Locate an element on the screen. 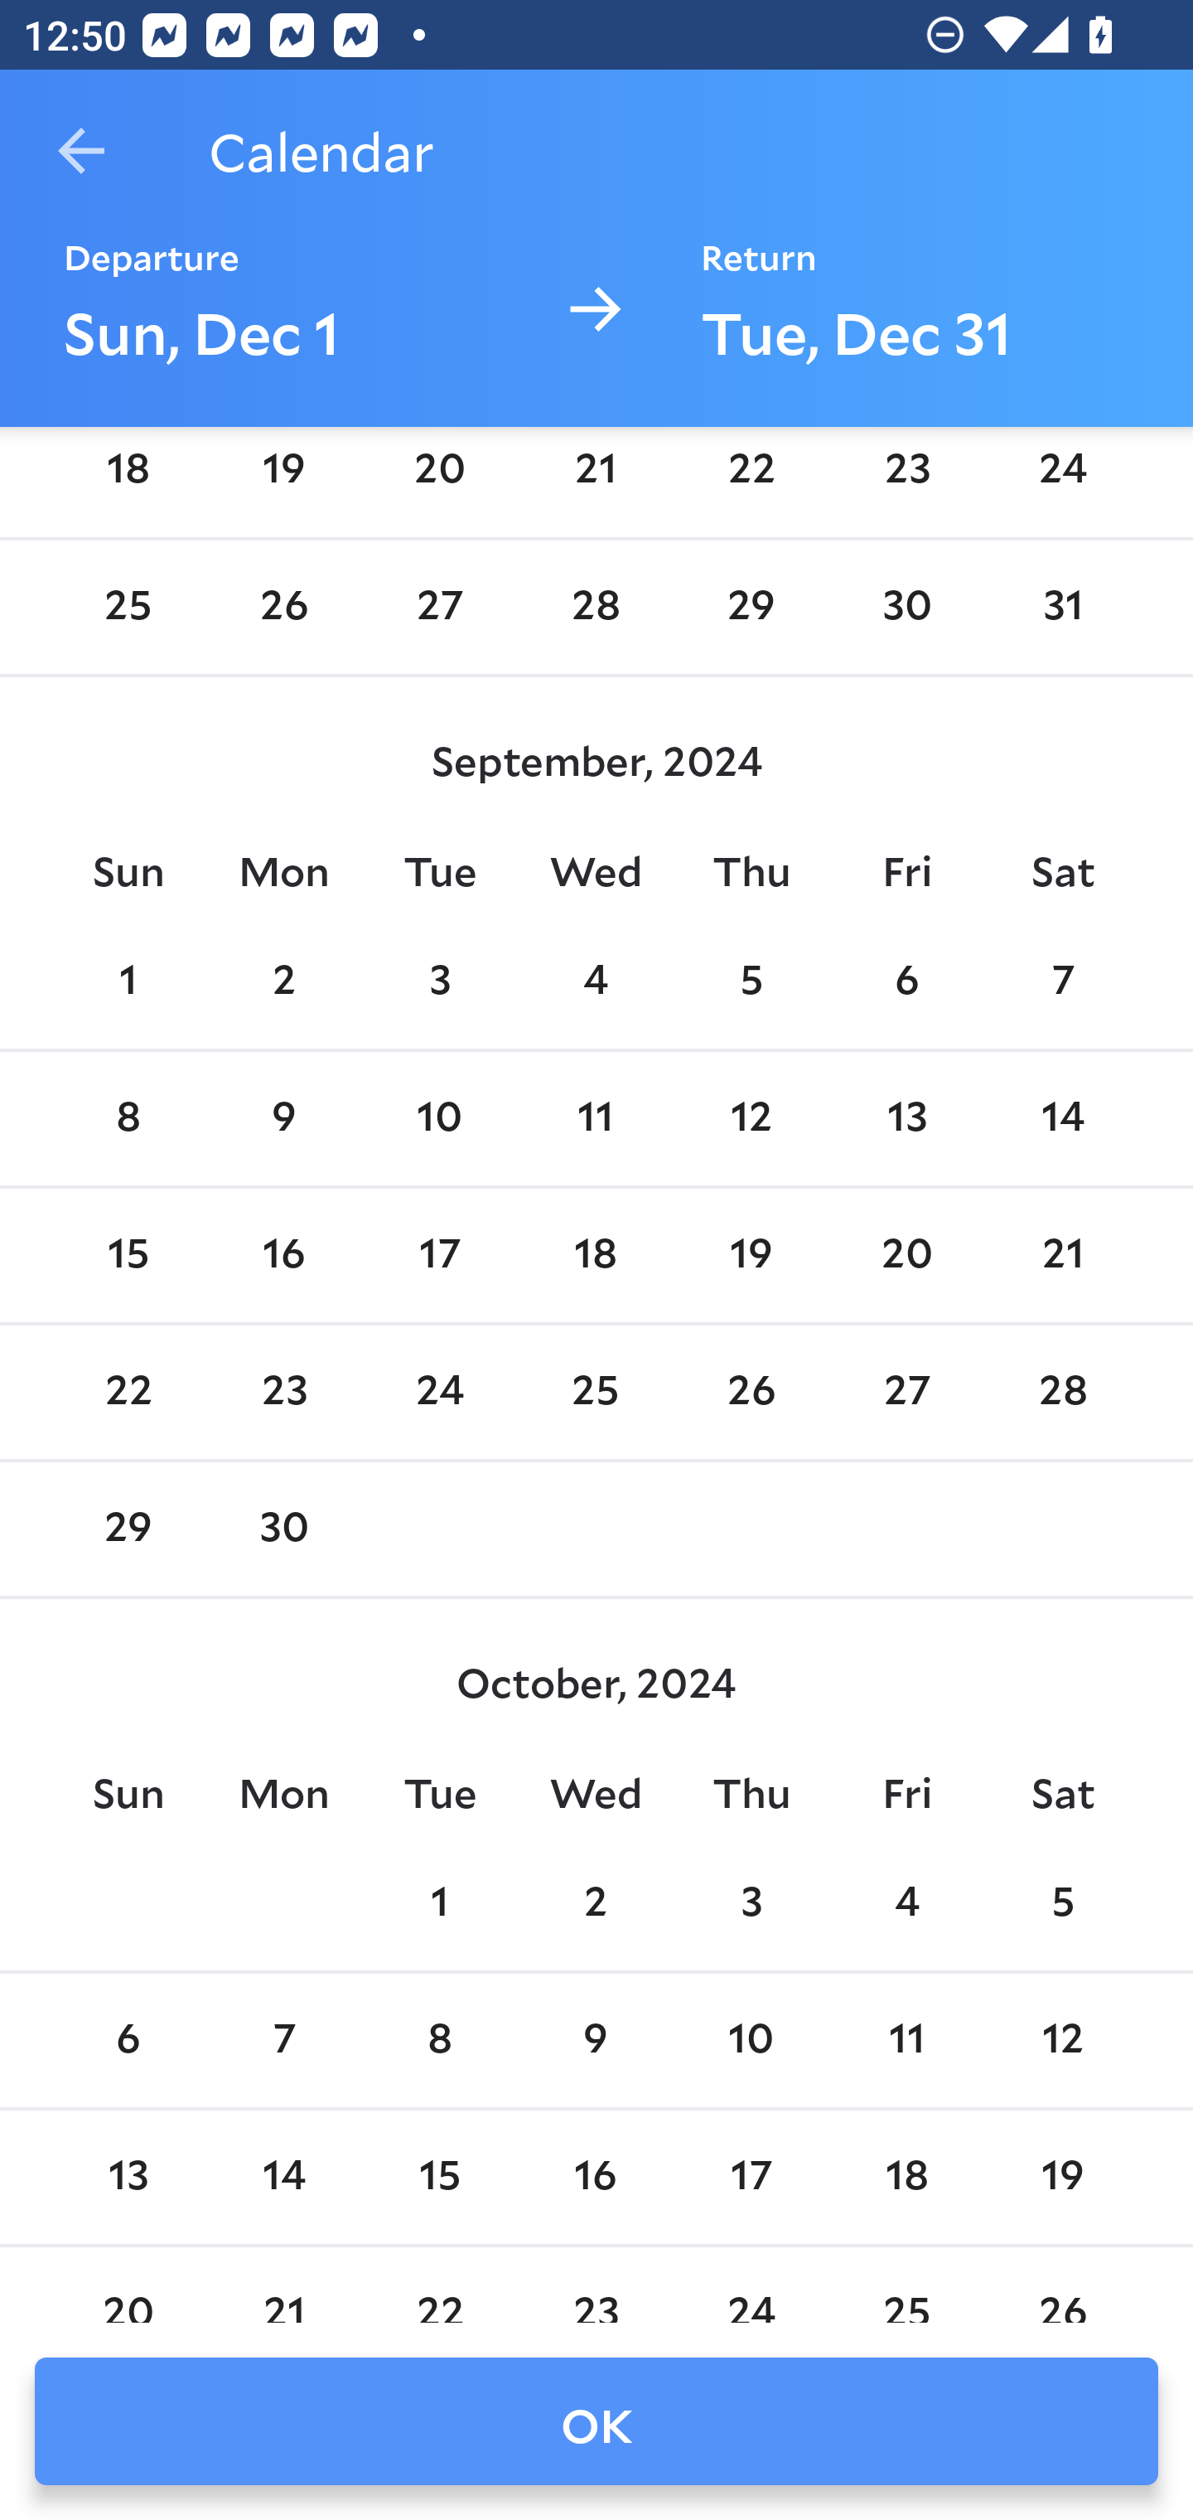 The width and height of the screenshot is (1193, 2520). 3 is located at coordinates (751, 1905).